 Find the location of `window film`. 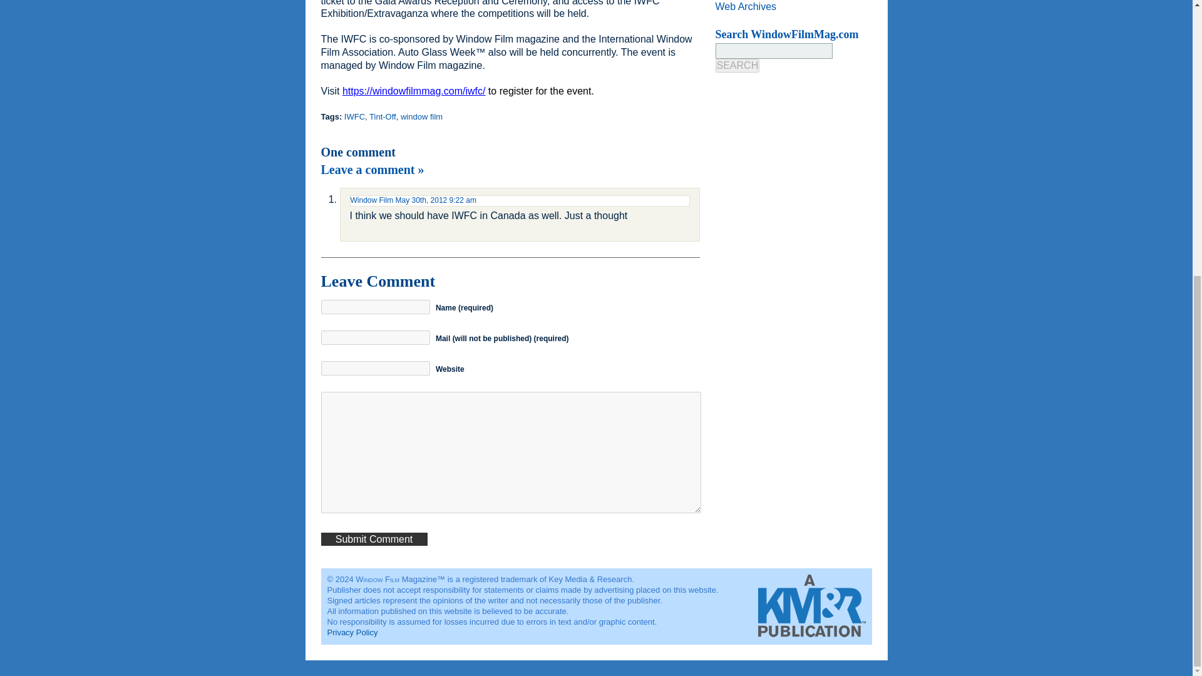

window film is located at coordinates (421, 116).